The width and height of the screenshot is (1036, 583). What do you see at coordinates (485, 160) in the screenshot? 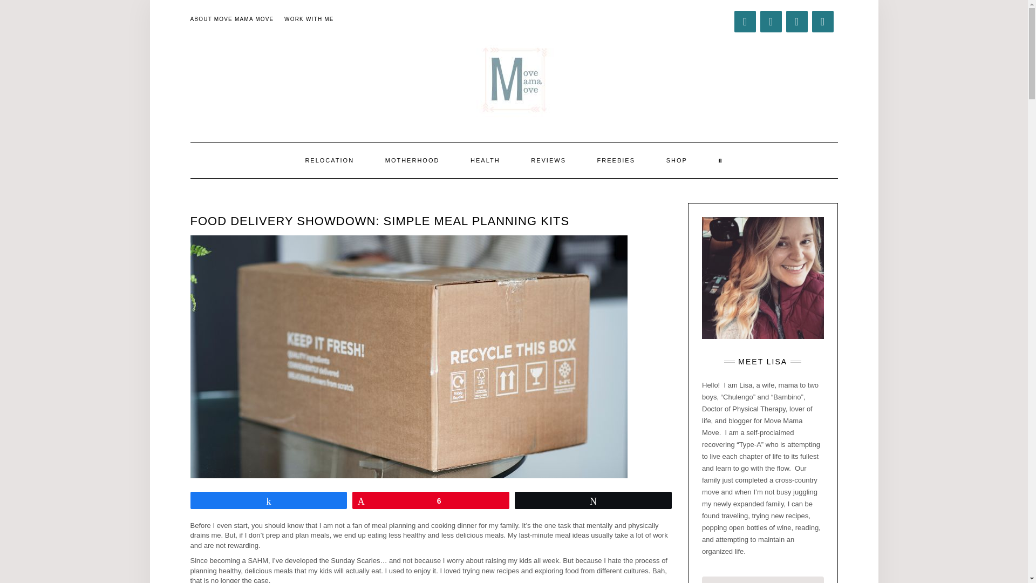
I see `HEALTH` at bounding box center [485, 160].